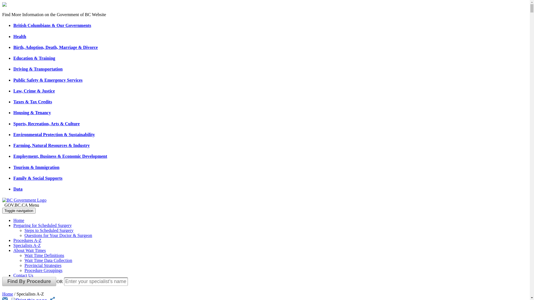 The height and width of the screenshot is (300, 534). Describe the element at coordinates (8, 294) in the screenshot. I see `Home` at that location.